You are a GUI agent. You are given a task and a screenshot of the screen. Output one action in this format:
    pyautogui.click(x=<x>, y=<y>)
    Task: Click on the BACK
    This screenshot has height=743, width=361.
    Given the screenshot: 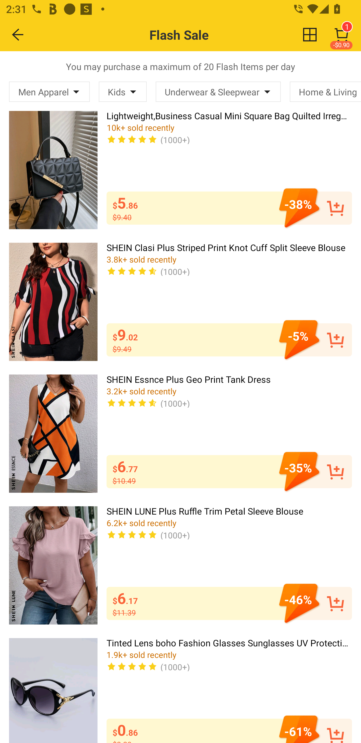 What is the action you would take?
    pyautogui.click(x=18, y=34)
    